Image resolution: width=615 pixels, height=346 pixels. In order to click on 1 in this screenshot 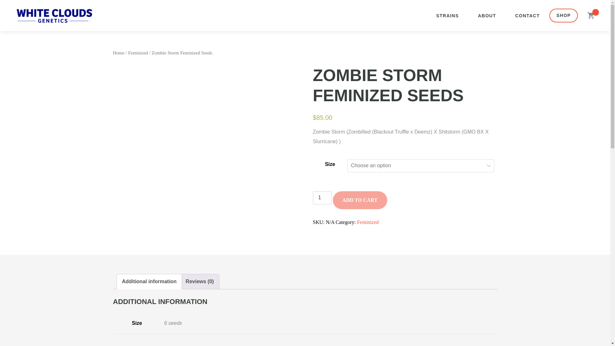, I will do `click(322, 197)`.